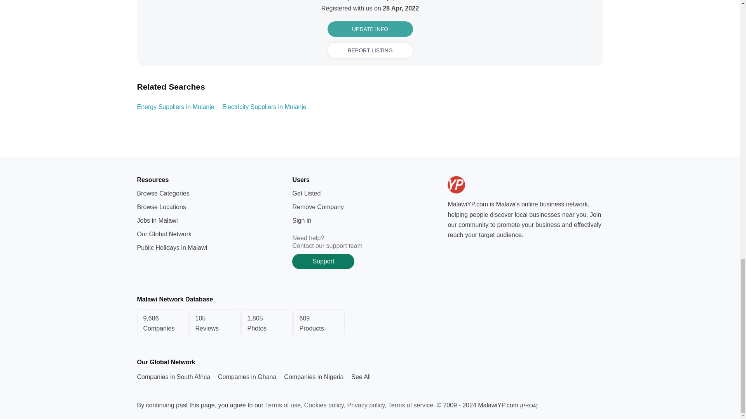  I want to click on UPDATE INFO, so click(361, 377).